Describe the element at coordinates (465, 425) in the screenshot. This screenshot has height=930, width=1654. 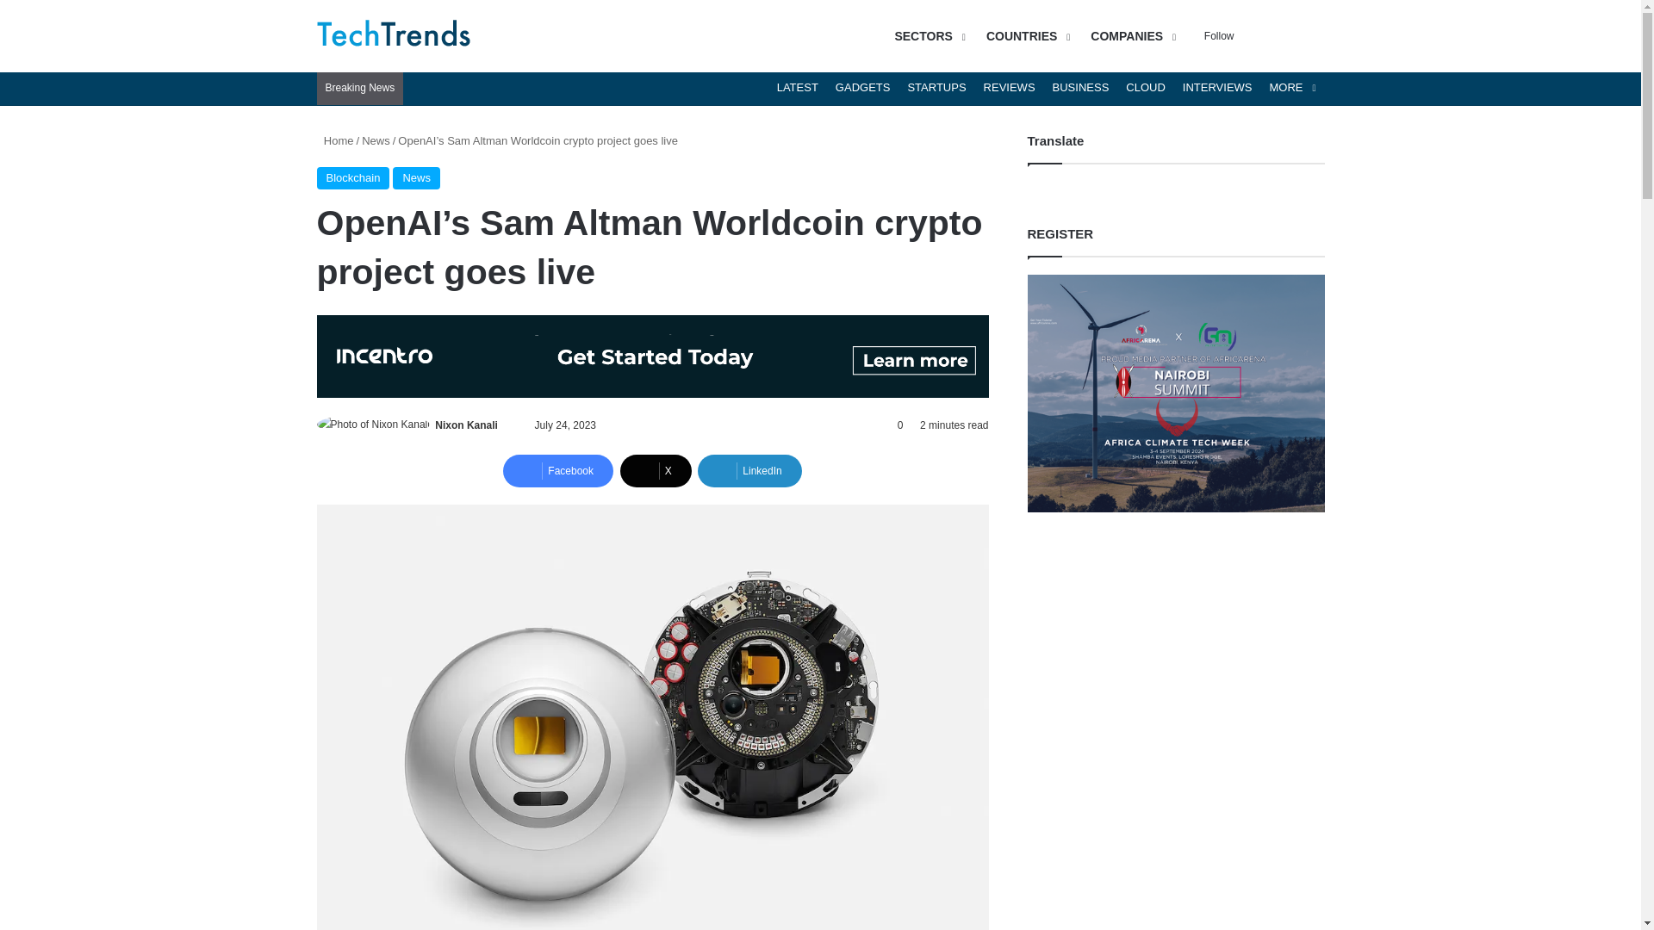
I see `Nixon Kanali` at that location.